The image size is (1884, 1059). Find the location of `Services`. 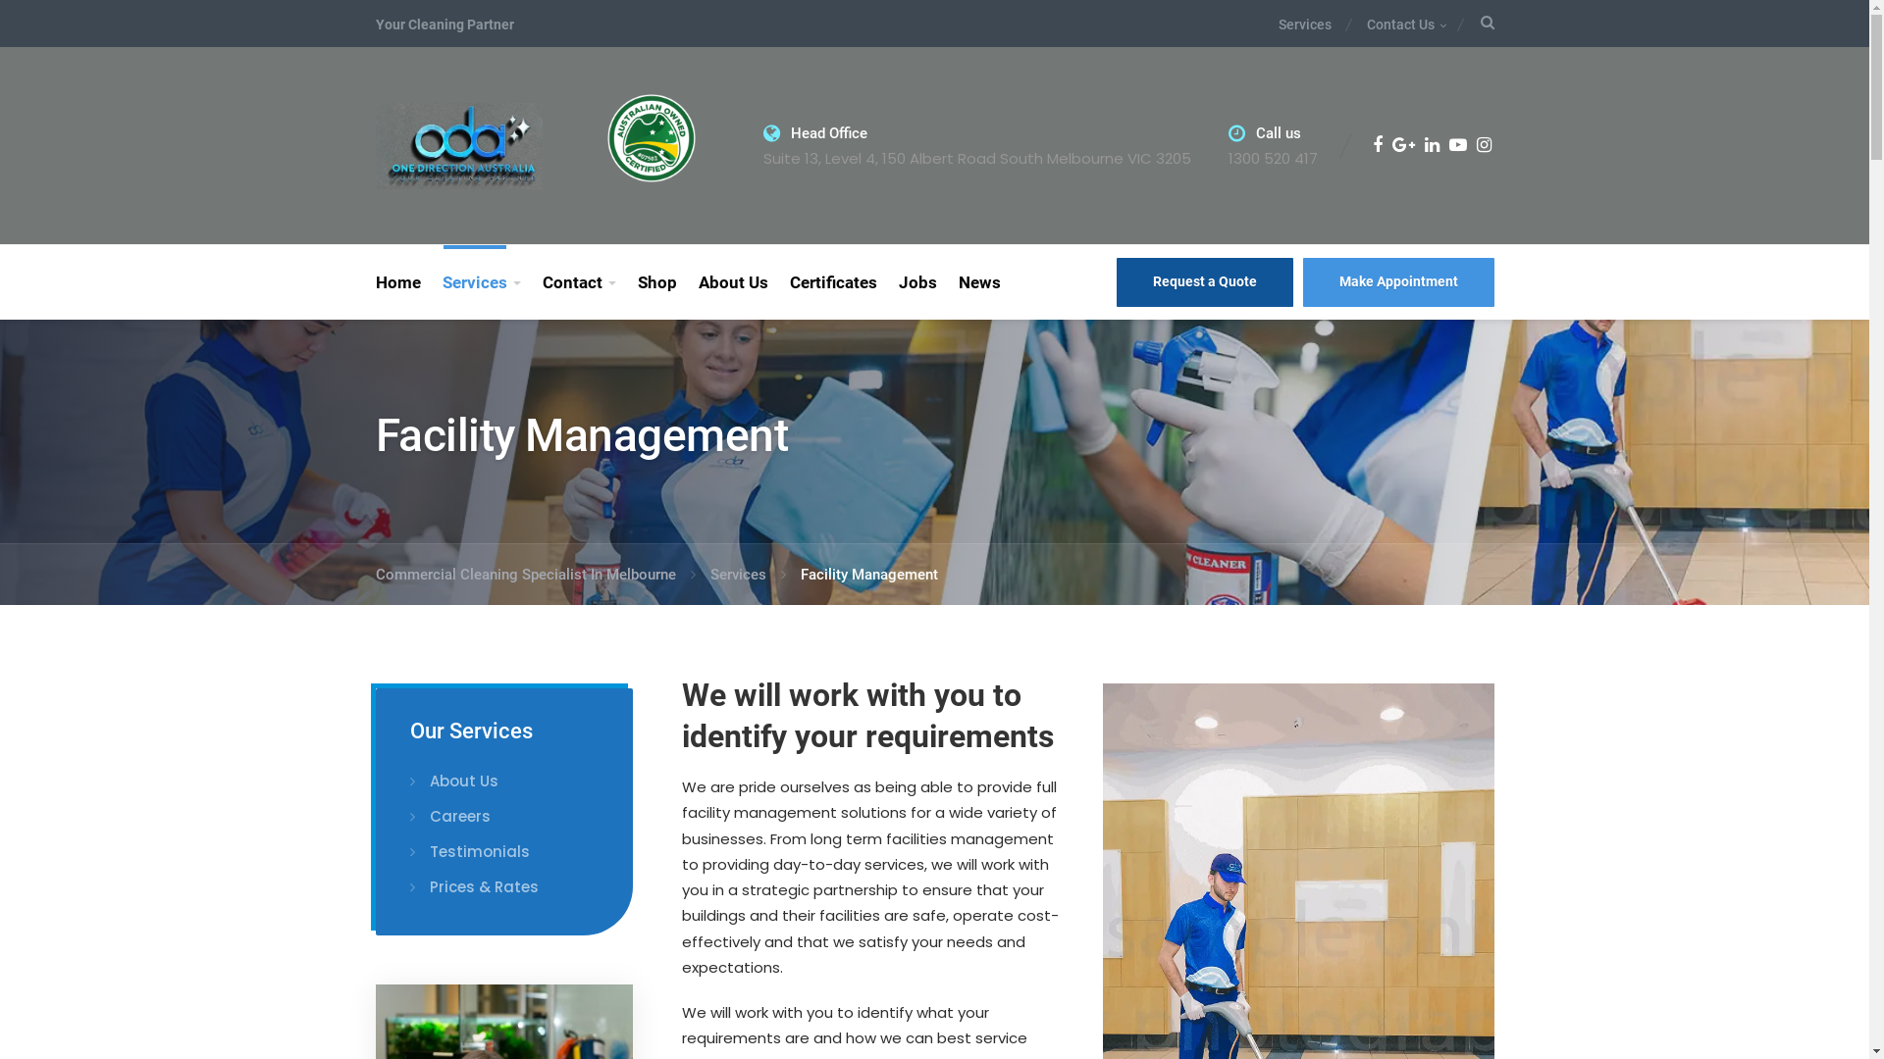

Services is located at coordinates (748, 575).